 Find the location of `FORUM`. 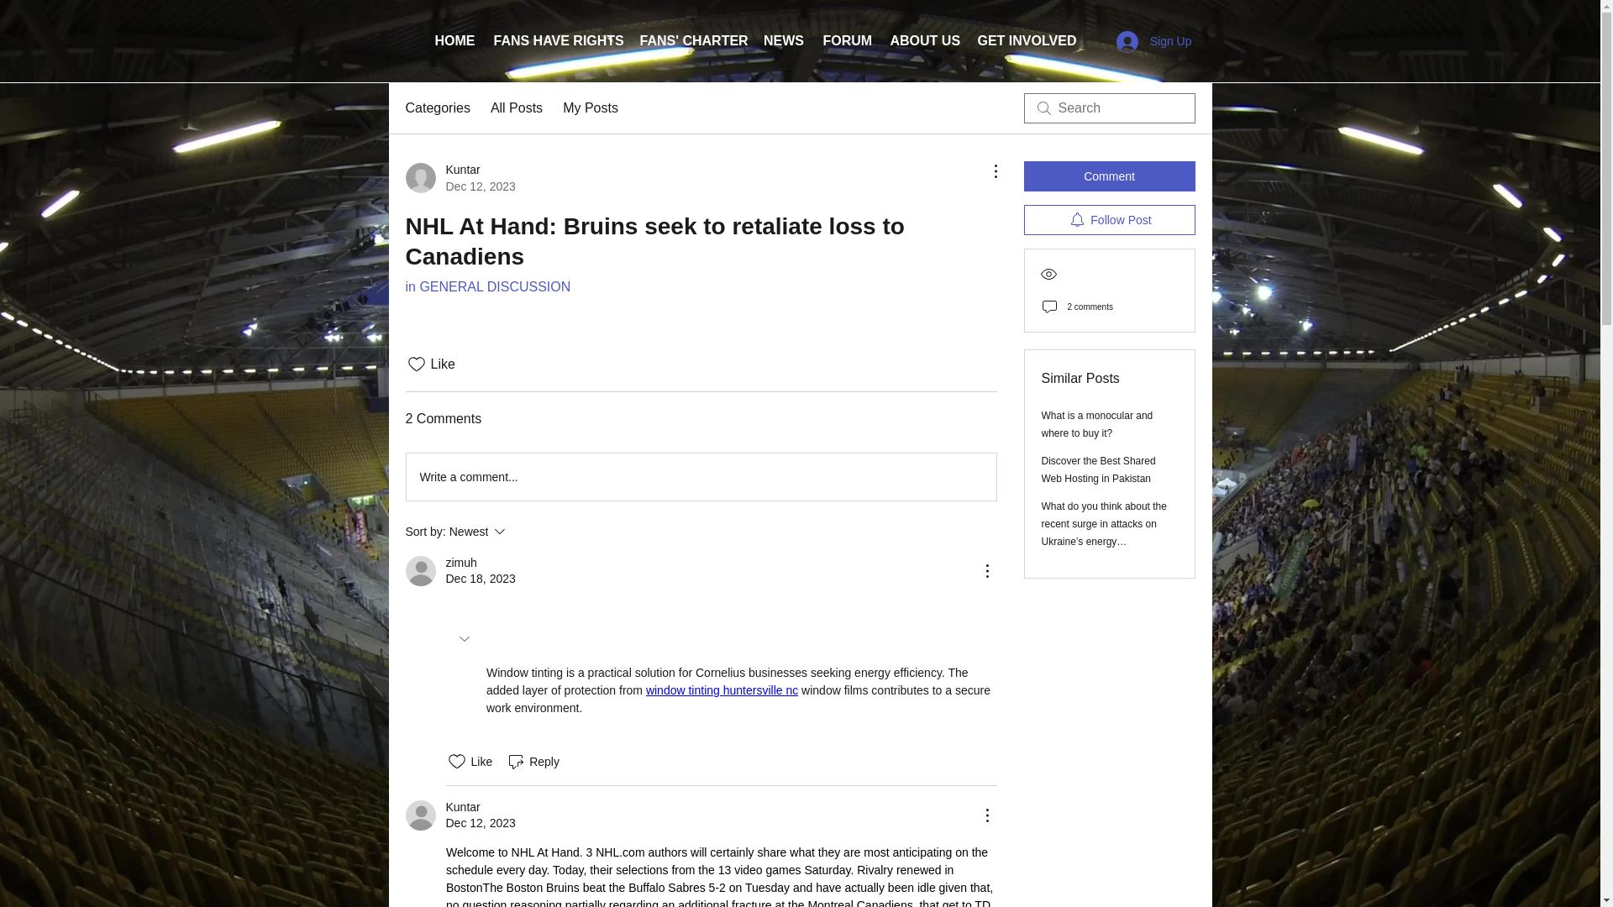

FORUM is located at coordinates (847, 41).